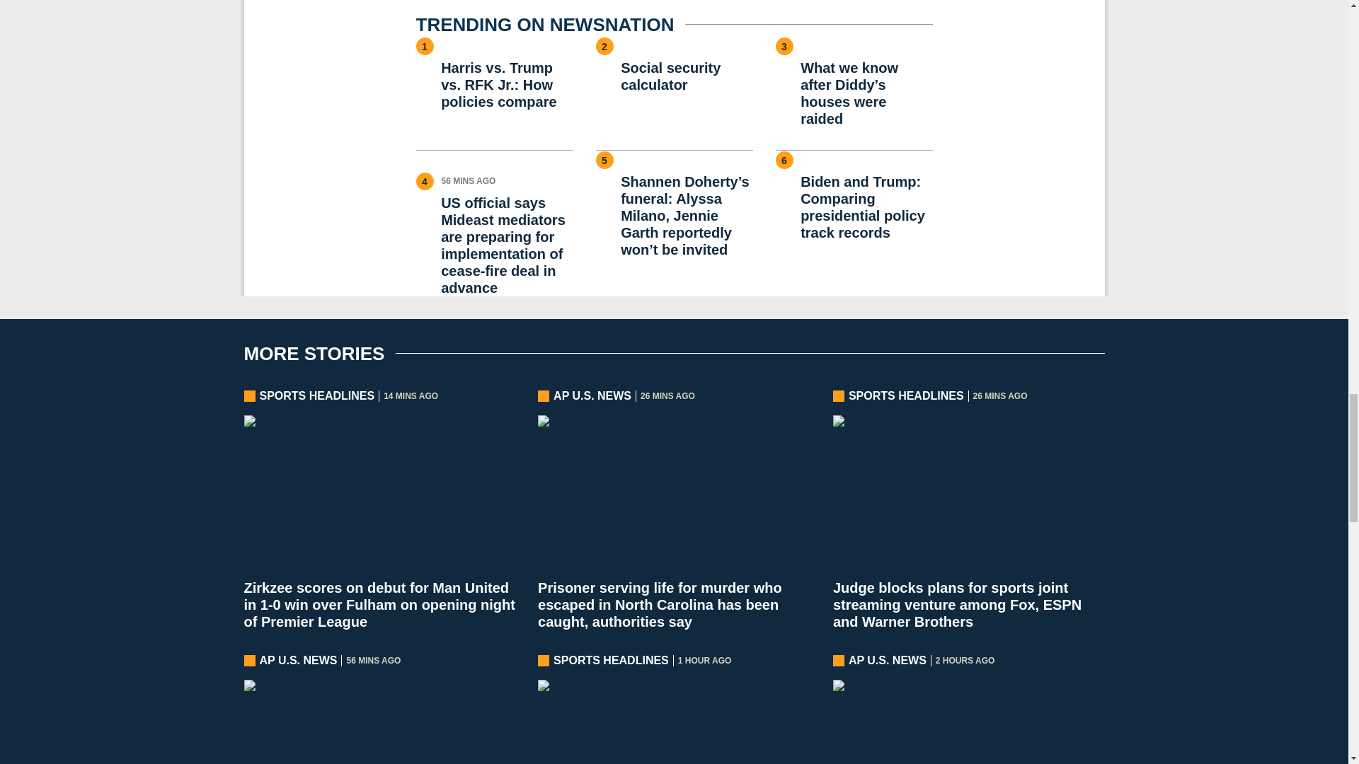  What do you see at coordinates (687, 76) in the screenshot?
I see `Social security calculator` at bounding box center [687, 76].